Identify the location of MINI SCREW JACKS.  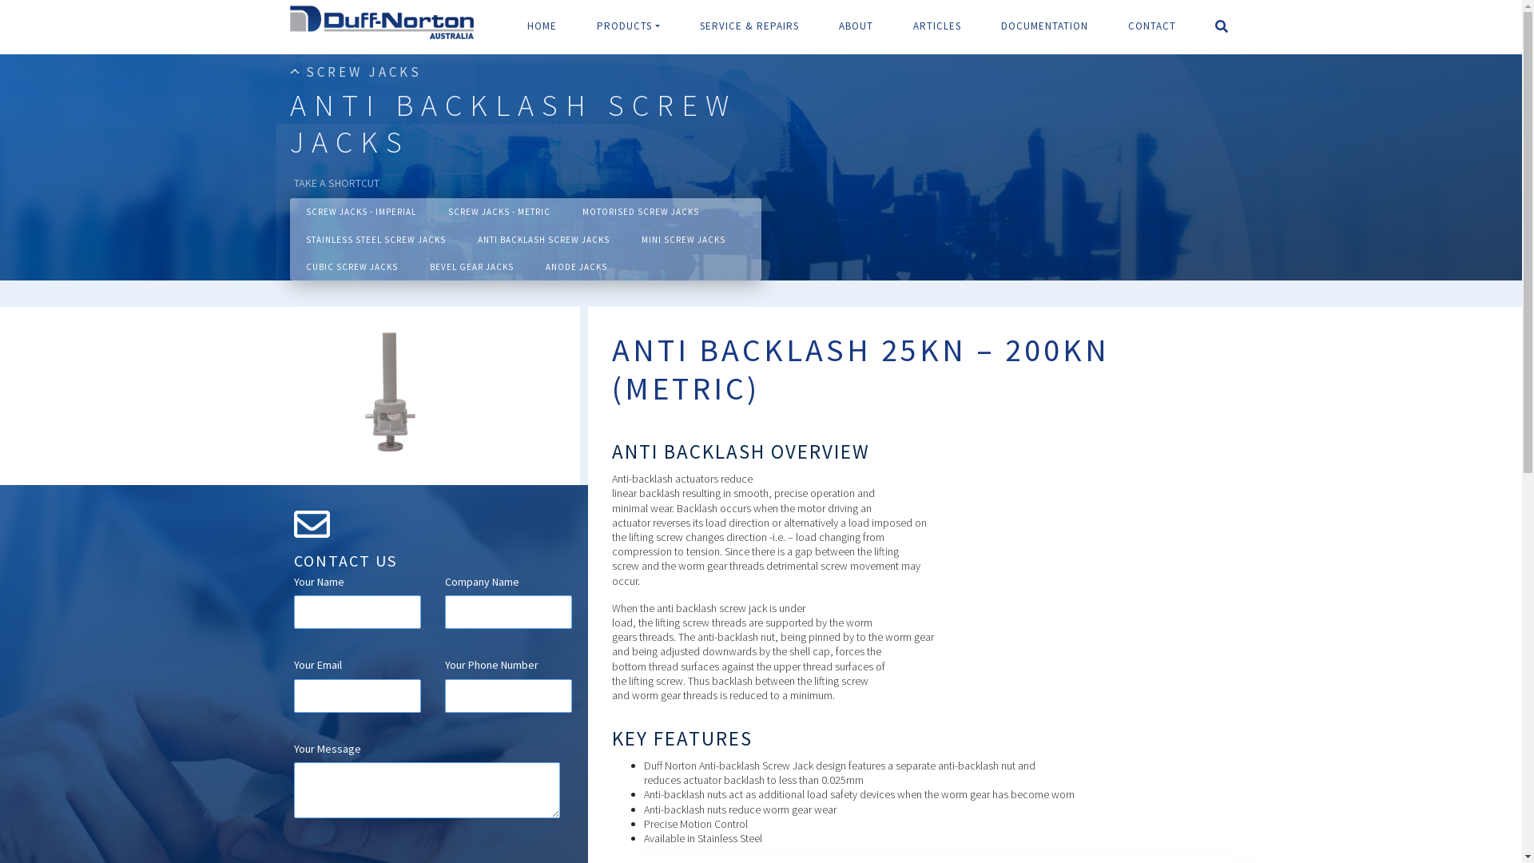
(682, 240).